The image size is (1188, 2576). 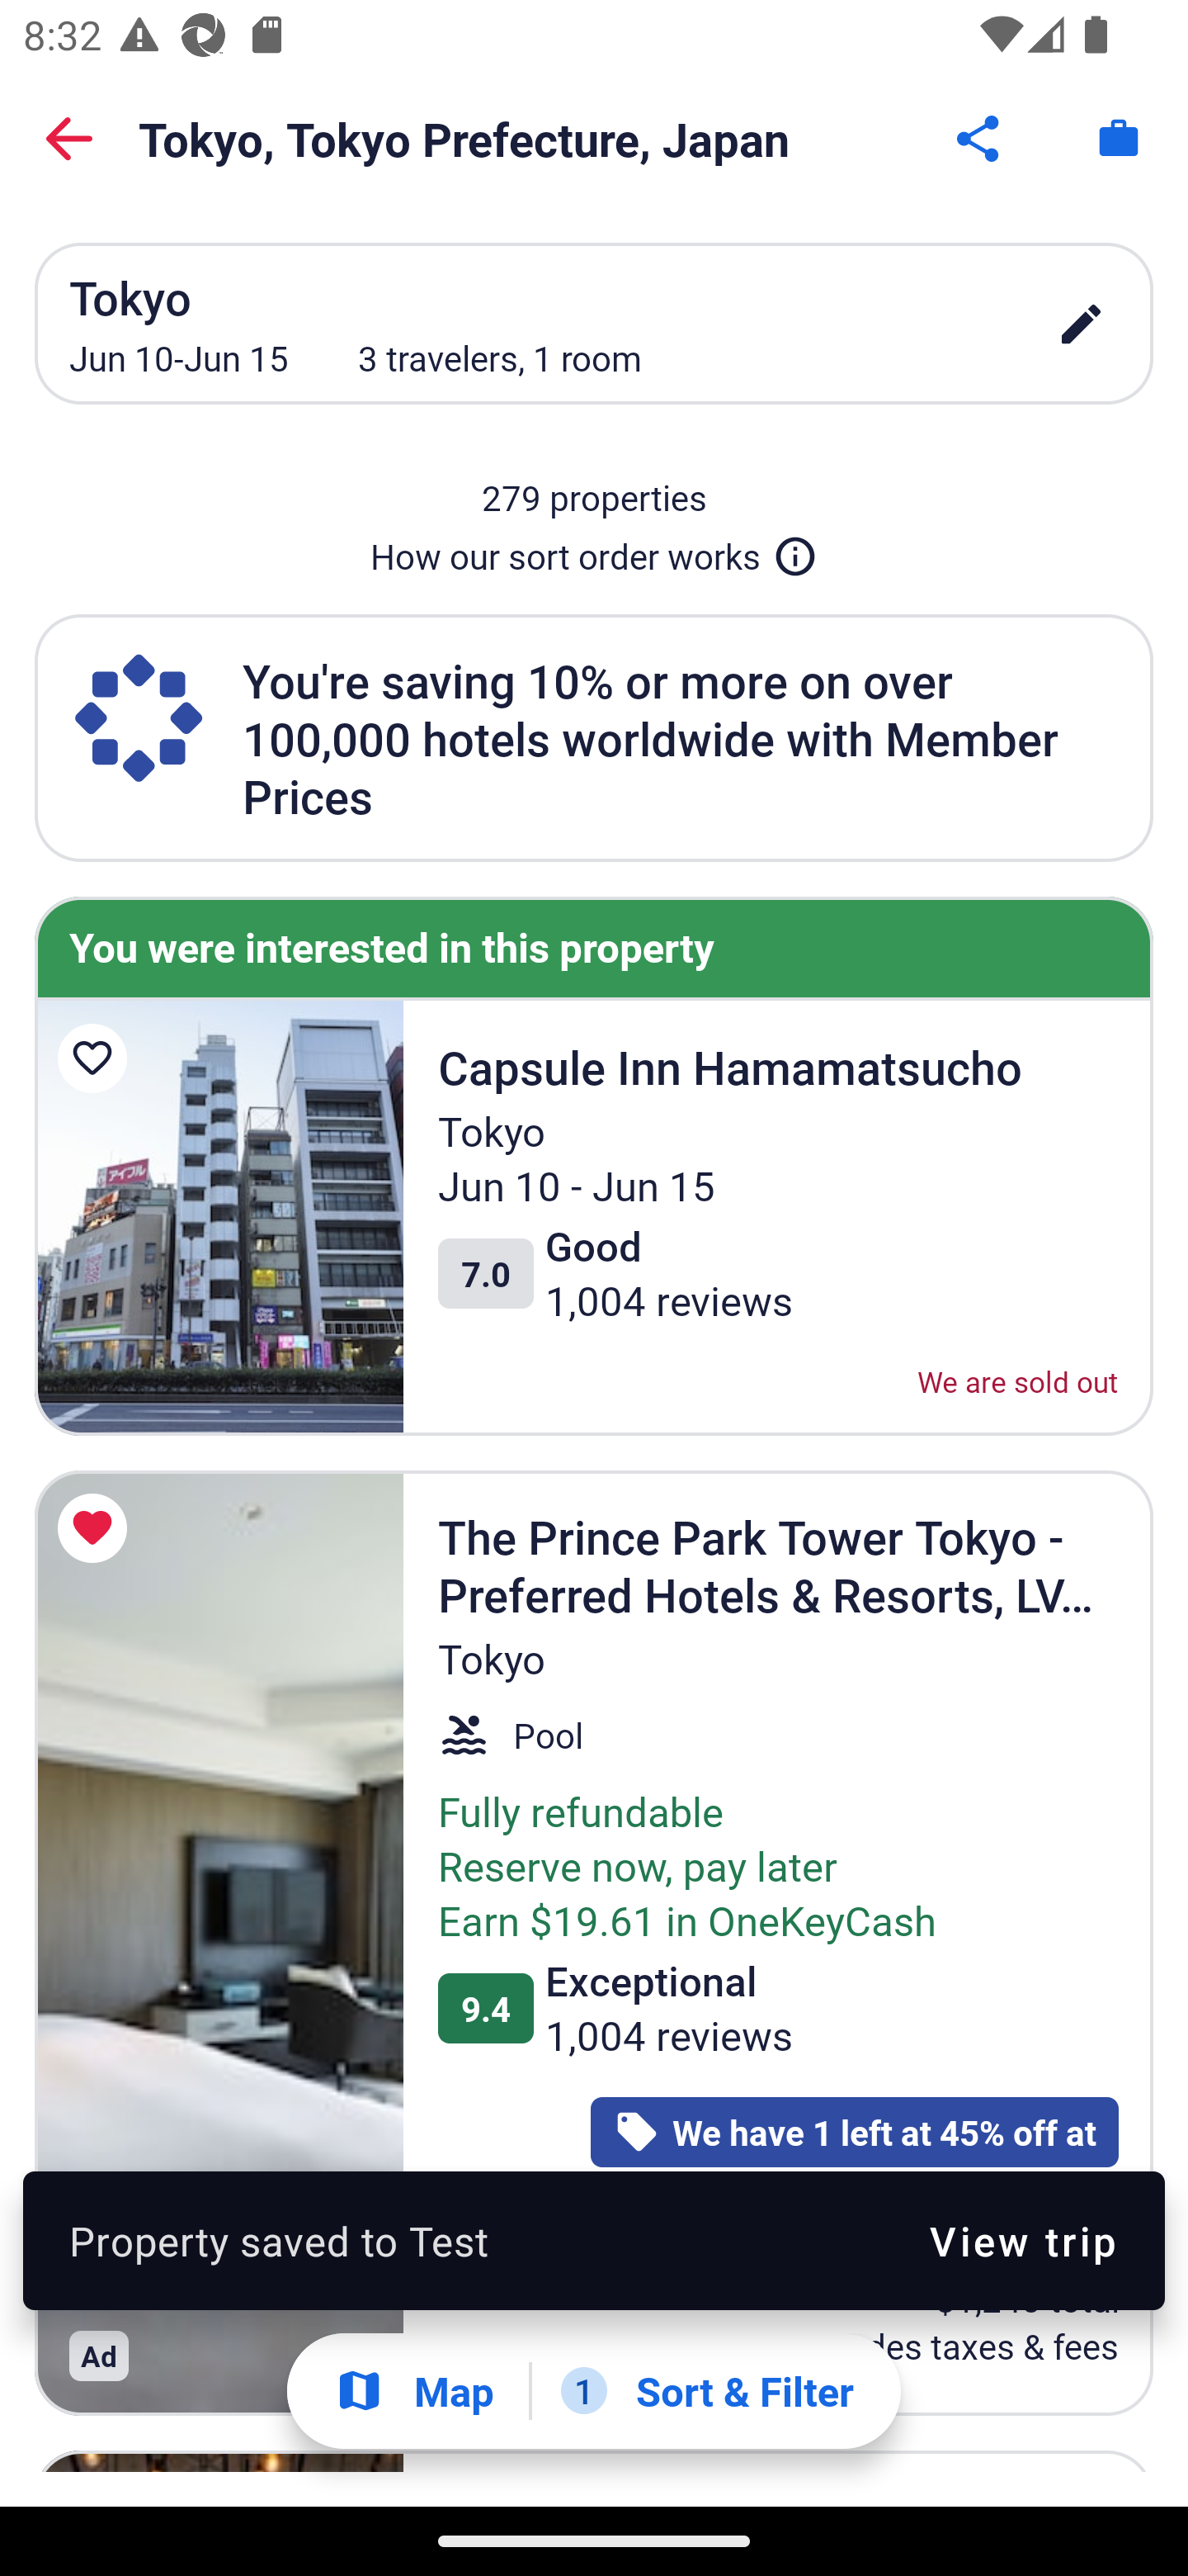 What do you see at coordinates (1119, 139) in the screenshot?
I see `Trips. Button` at bounding box center [1119, 139].